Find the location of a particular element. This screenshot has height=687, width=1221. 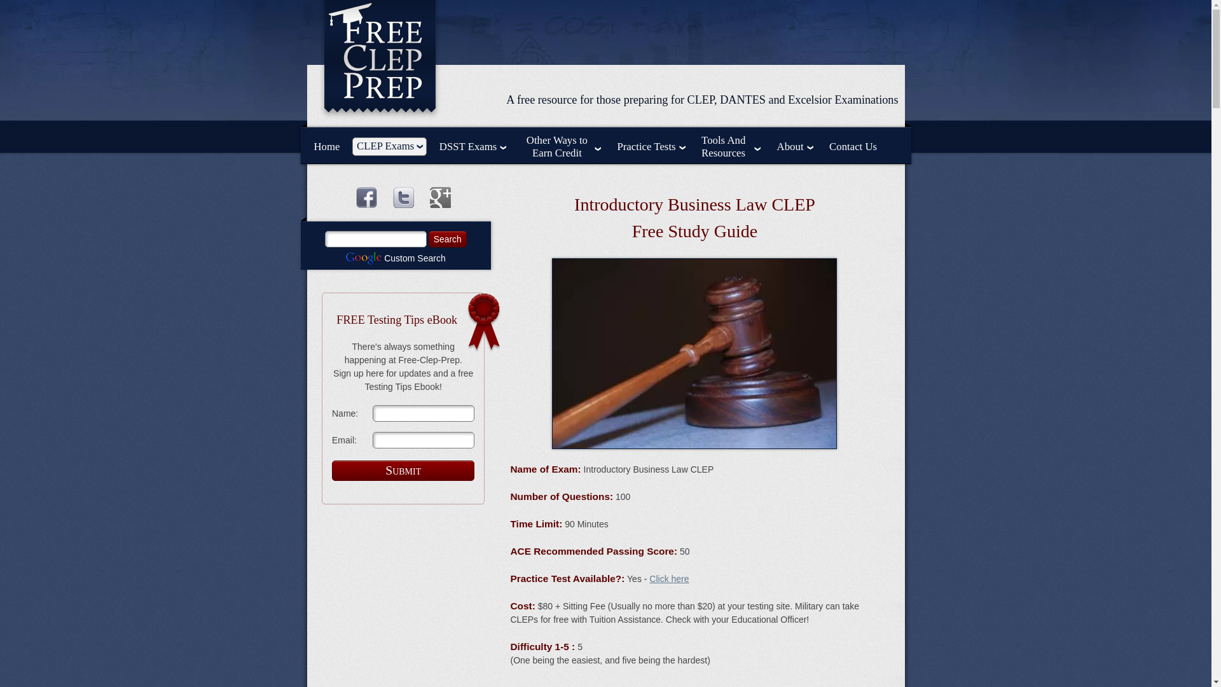

Advertisement is located at coordinates (694, 684).